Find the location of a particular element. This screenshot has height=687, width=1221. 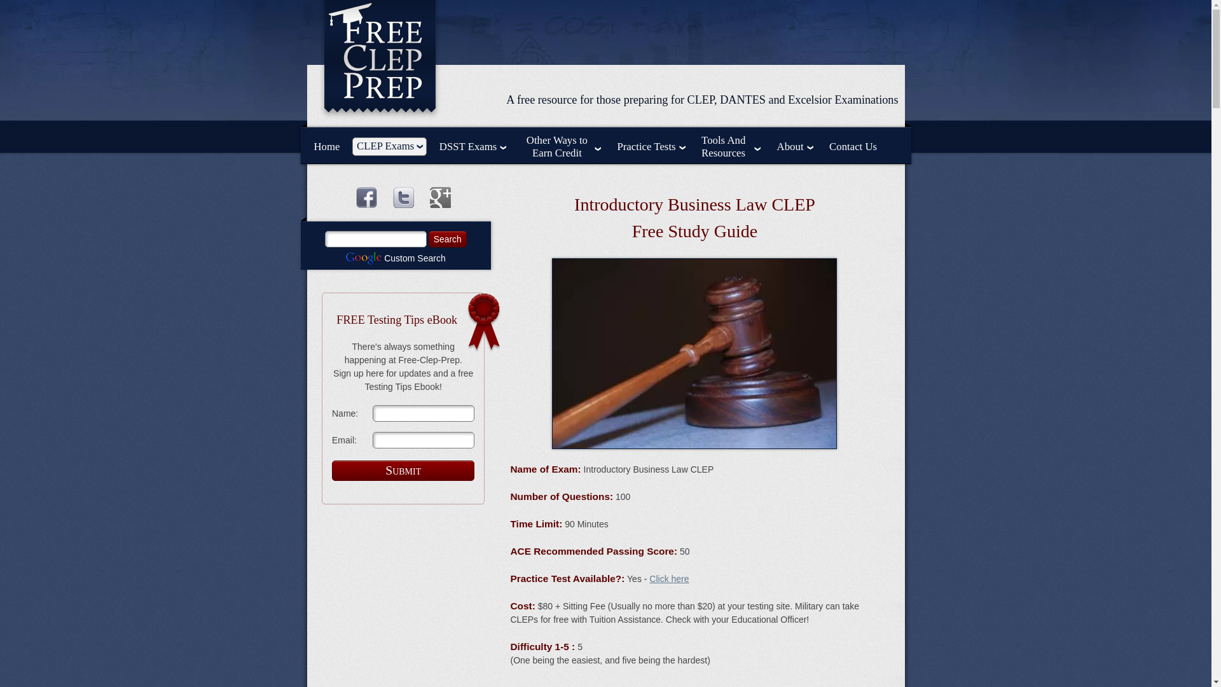

Advertisement is located at coordinates (694, 684).